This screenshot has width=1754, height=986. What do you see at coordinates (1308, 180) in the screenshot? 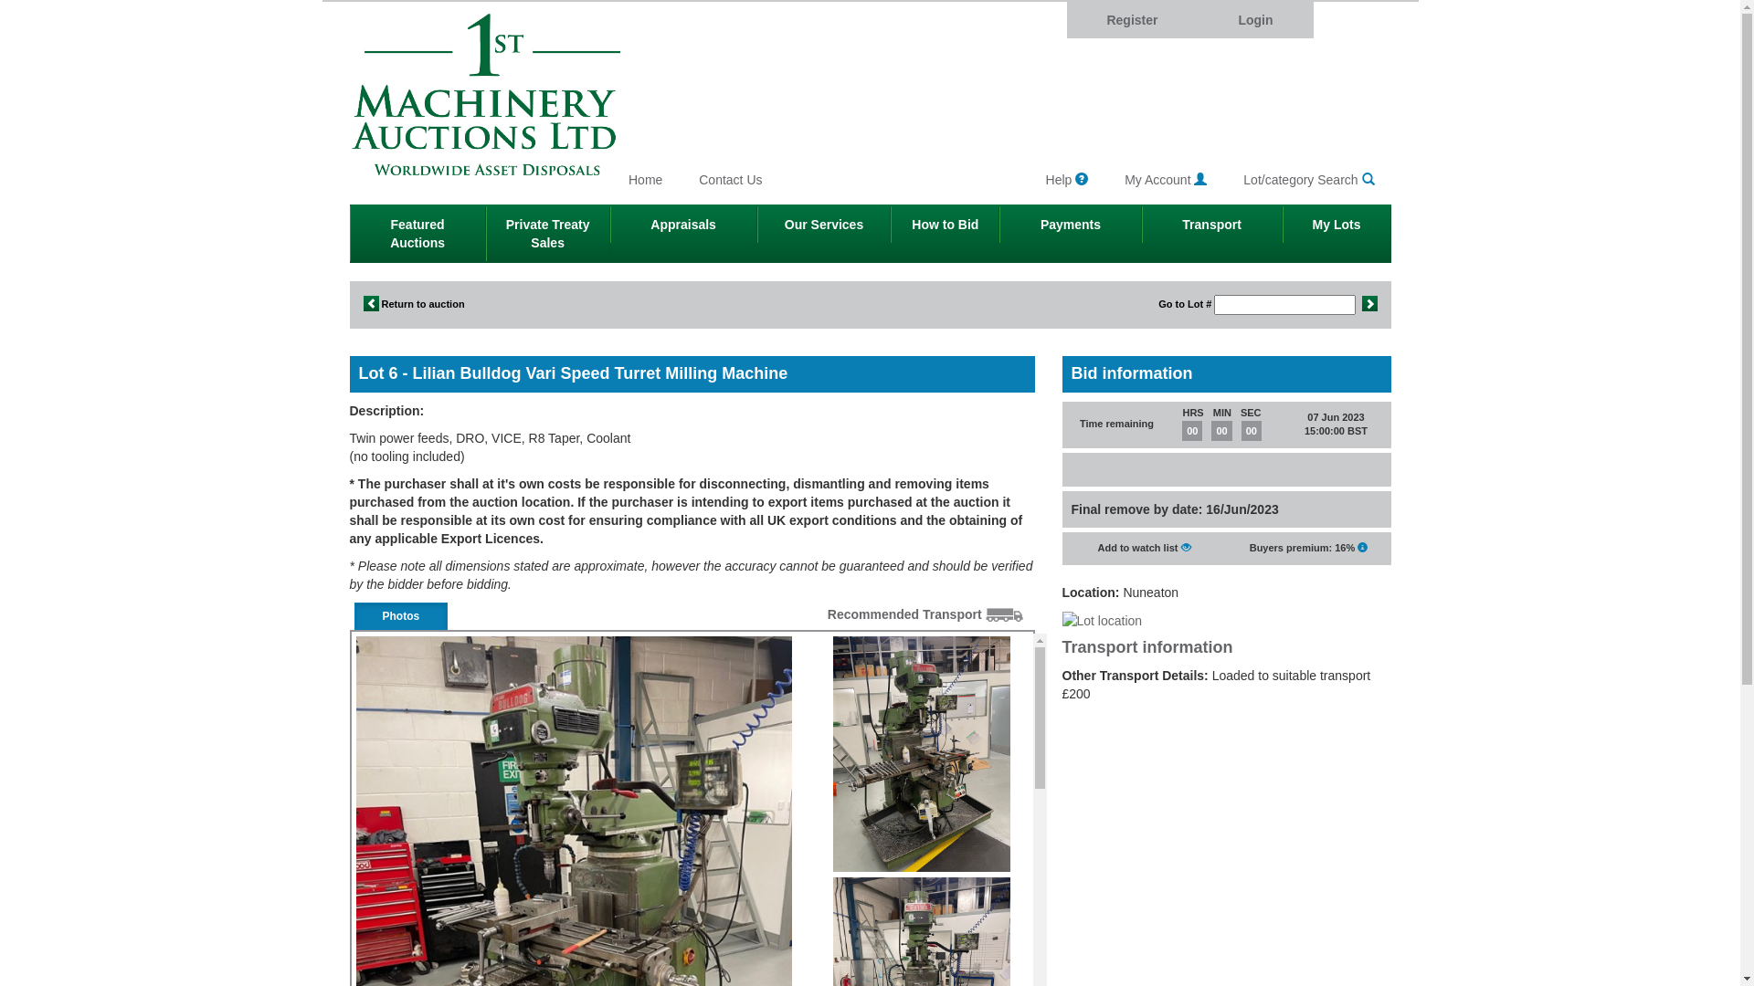
I see `Lot/category Search ` at bounding box center [1308, 180].